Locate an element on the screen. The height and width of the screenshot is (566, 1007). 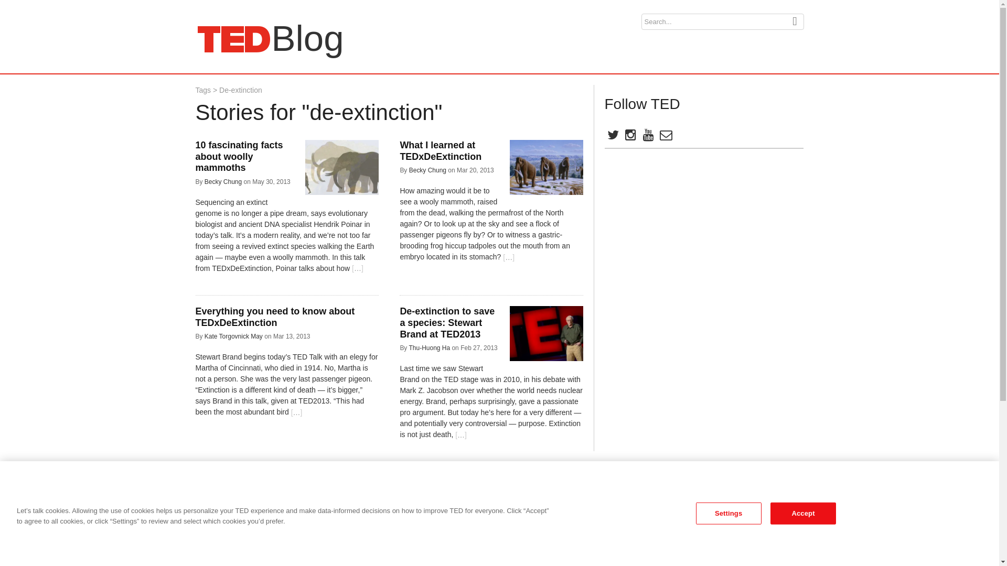
De-extinction to save a species: Stewart Brand at TED2013 is located at coordinates (429, 347).